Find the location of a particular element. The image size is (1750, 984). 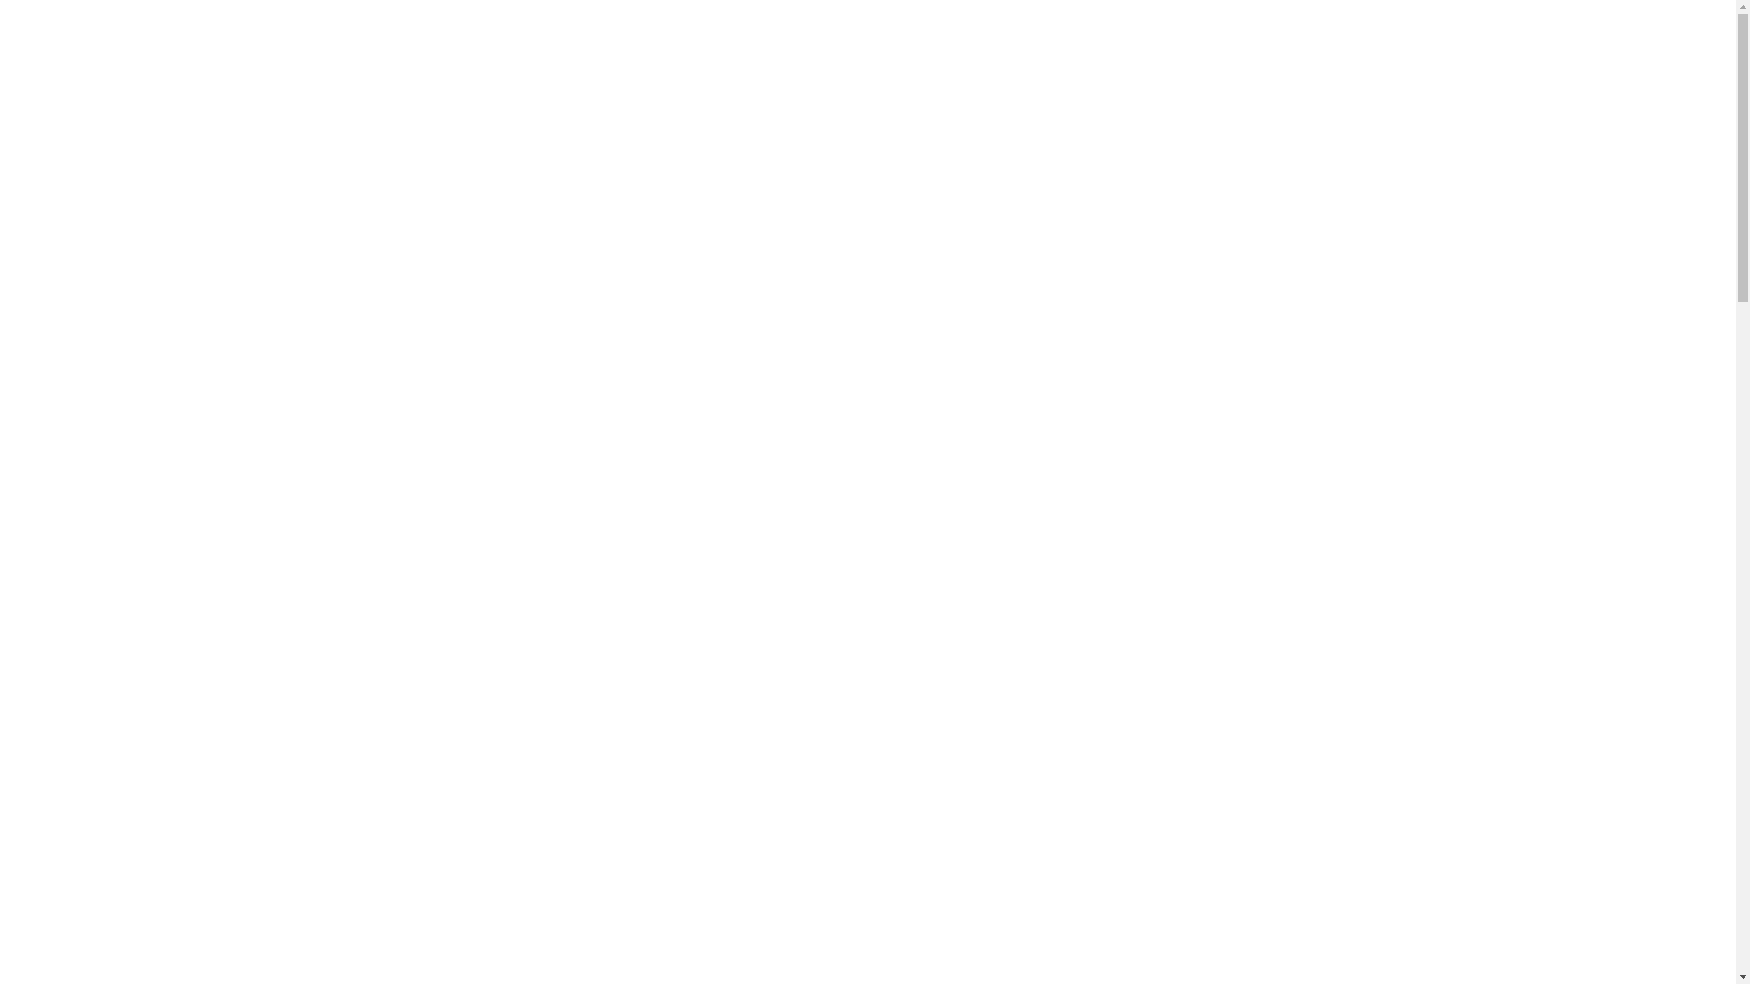

THEATER is located at coordinates (869, 917).